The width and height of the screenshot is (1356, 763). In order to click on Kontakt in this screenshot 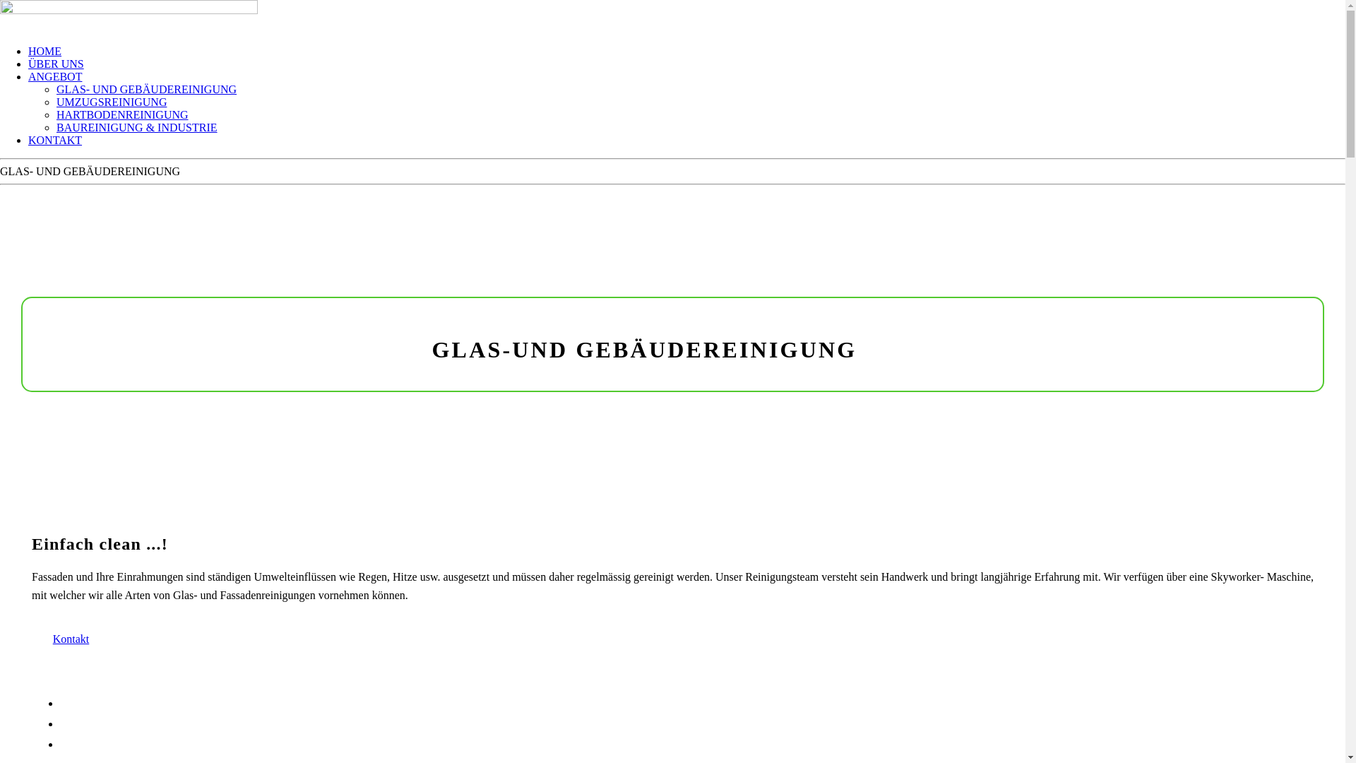, I will do `click(71, 649)`.